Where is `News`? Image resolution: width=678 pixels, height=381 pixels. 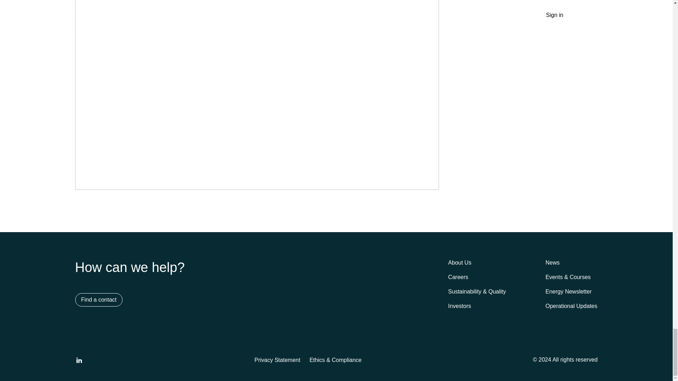
News is located at coordinates (552, 263).